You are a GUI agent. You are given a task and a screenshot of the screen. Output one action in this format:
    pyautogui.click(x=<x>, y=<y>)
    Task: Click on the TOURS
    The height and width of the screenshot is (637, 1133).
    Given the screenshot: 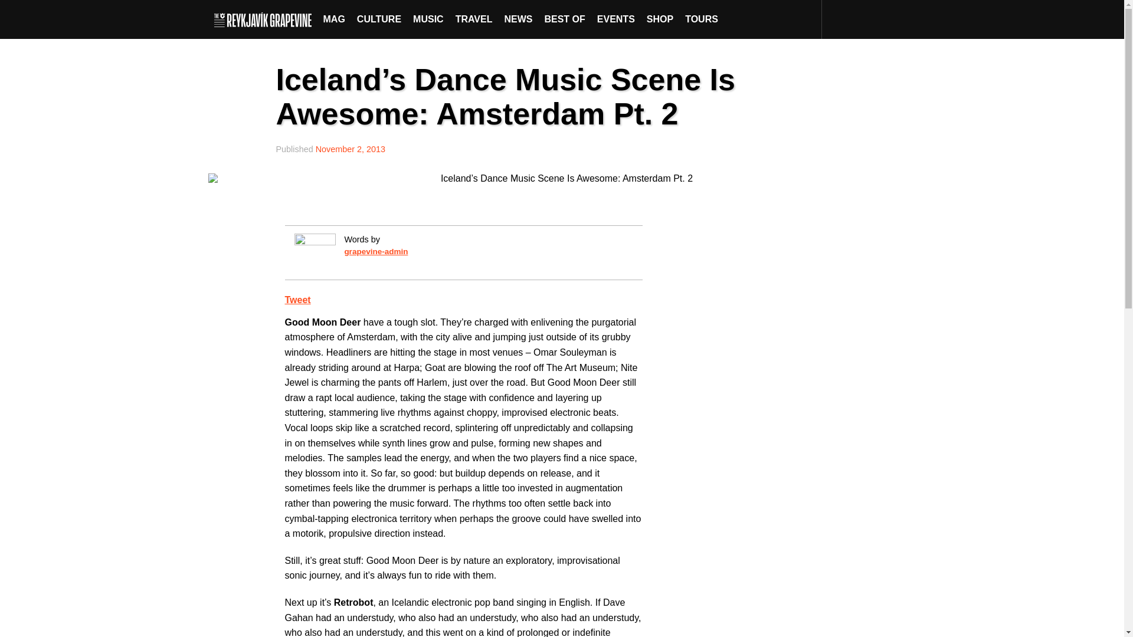 What is the action you would take?
    pyautogui.click(x=701, y=19)
    